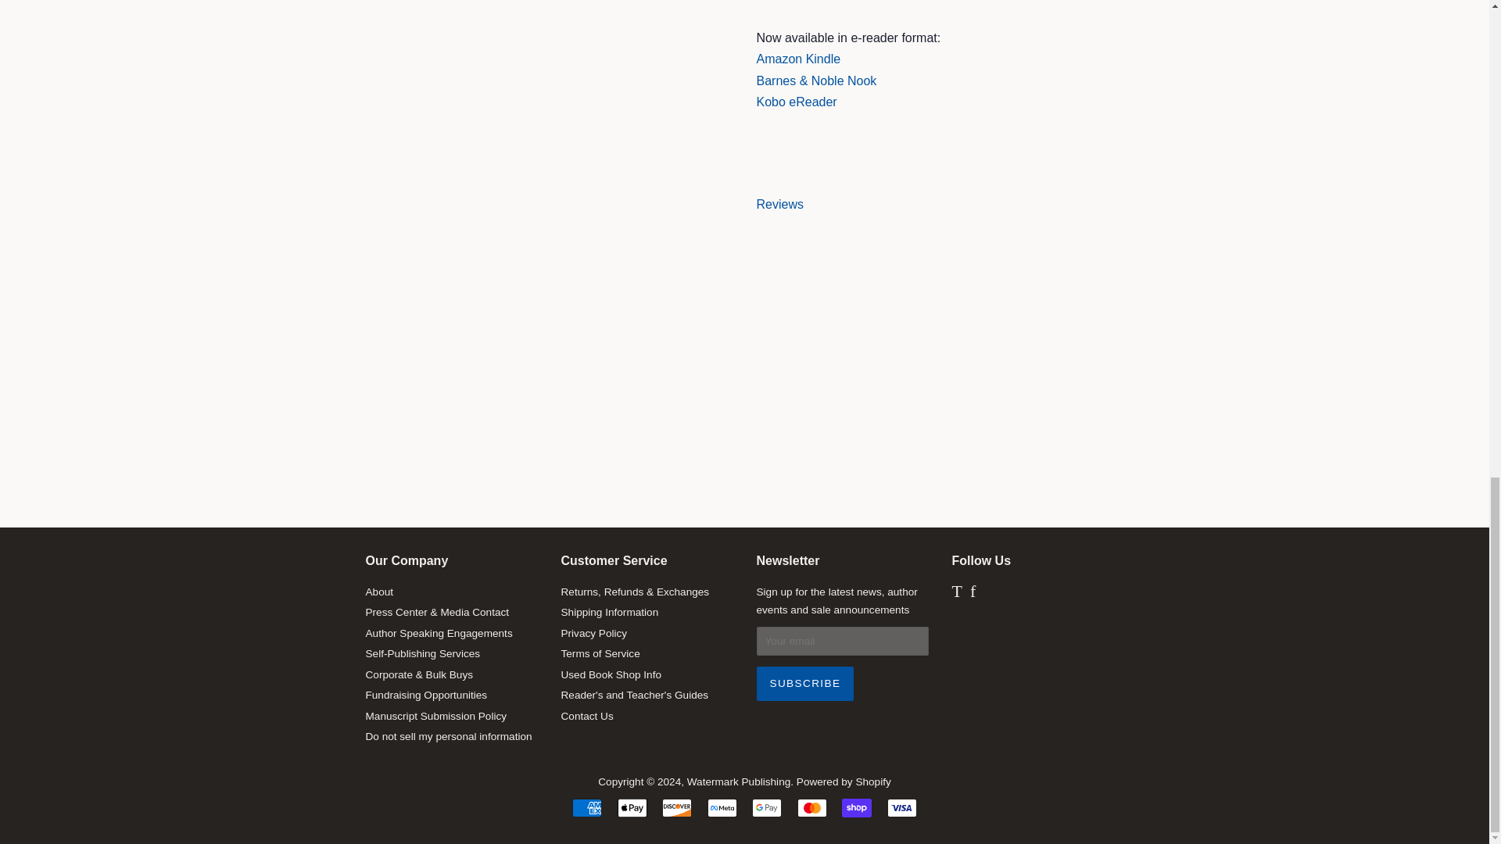 This screenshot has height=844, width=1501. I want to click on American Express, so click(586, 808).